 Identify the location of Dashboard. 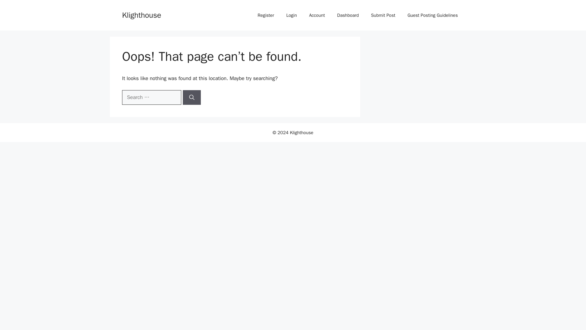
(348, 15).